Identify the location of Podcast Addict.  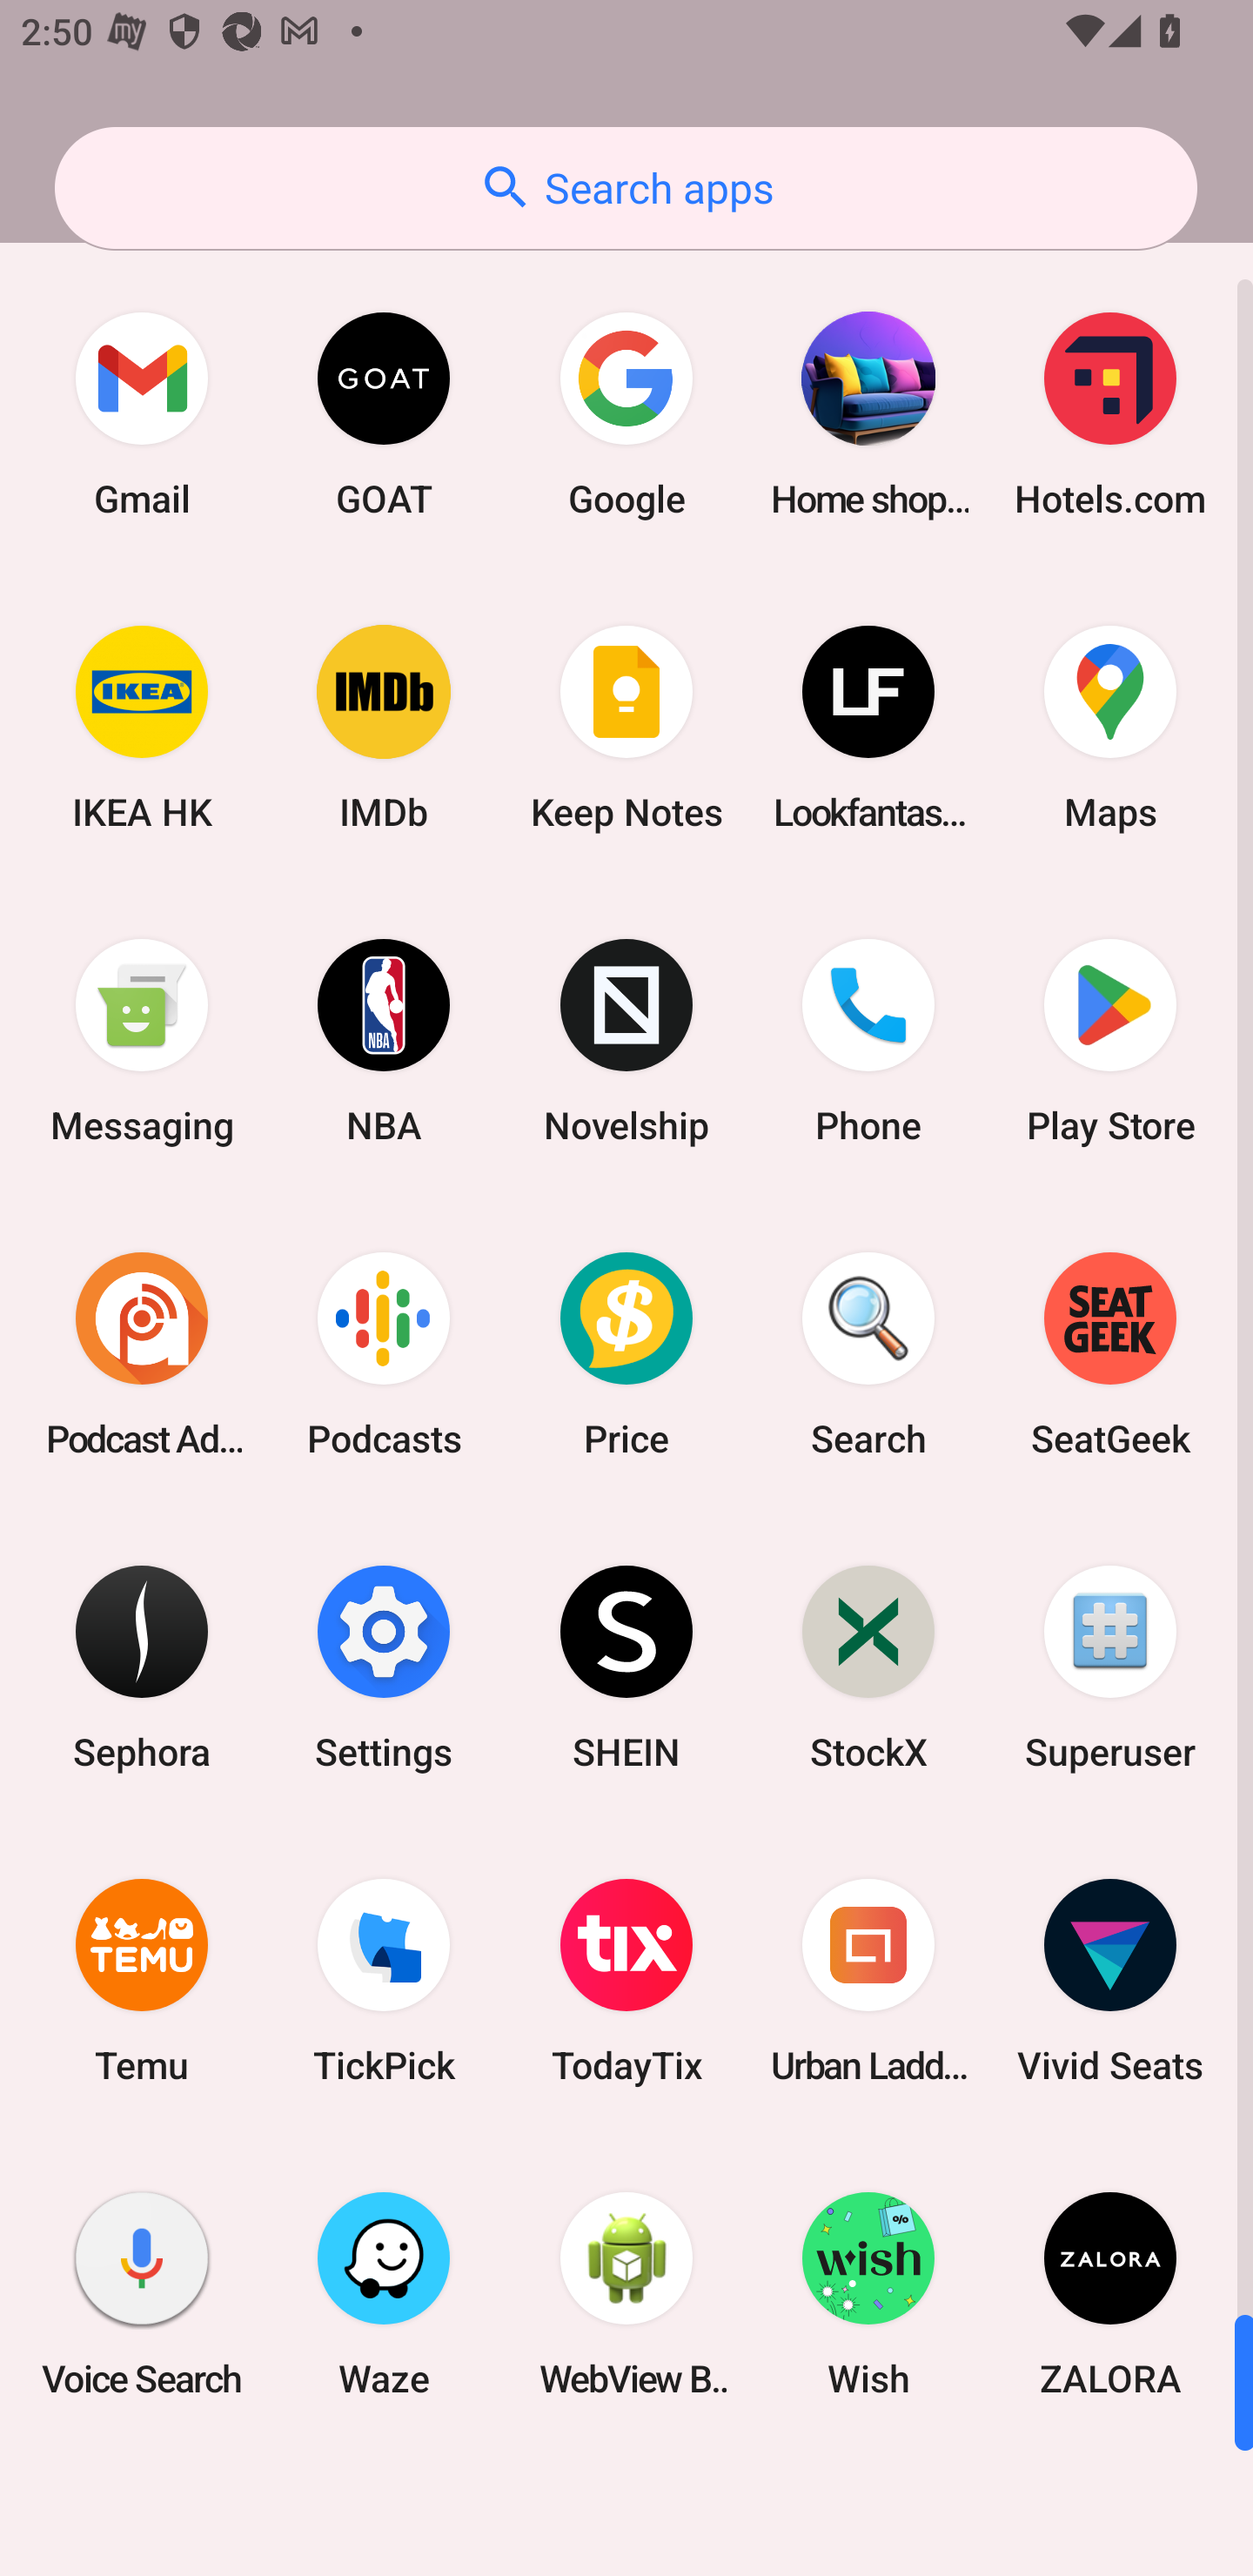
(142, 1353).